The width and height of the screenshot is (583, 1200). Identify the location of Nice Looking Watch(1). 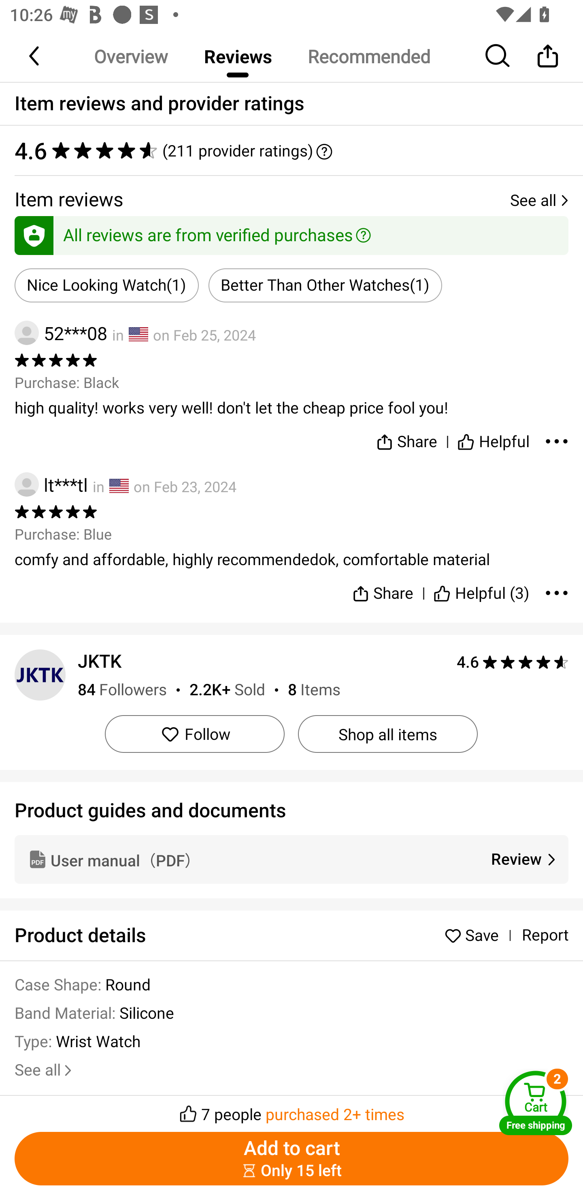
(107, 285).